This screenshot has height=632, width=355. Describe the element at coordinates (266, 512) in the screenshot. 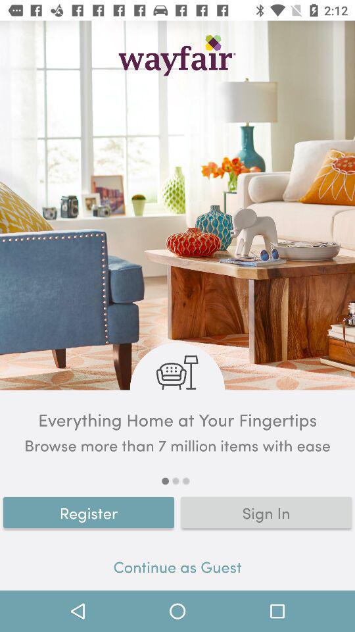

I see `swipe until the sign in` at that location.